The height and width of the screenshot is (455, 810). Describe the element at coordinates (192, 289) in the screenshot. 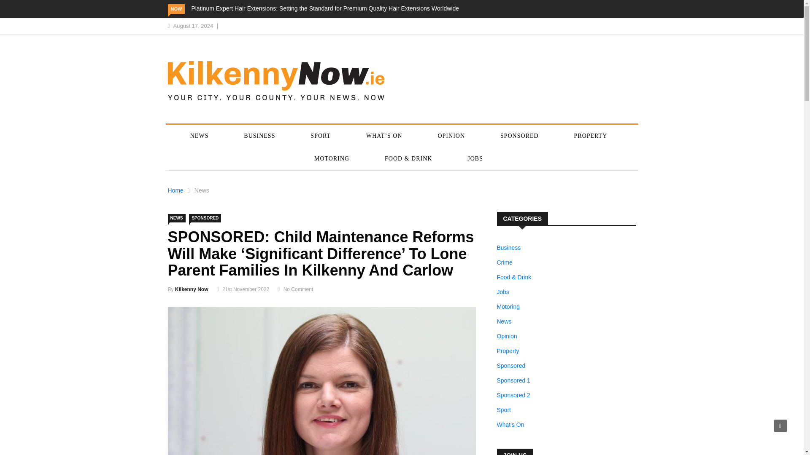

I see `Kilkenny Now` at that location.